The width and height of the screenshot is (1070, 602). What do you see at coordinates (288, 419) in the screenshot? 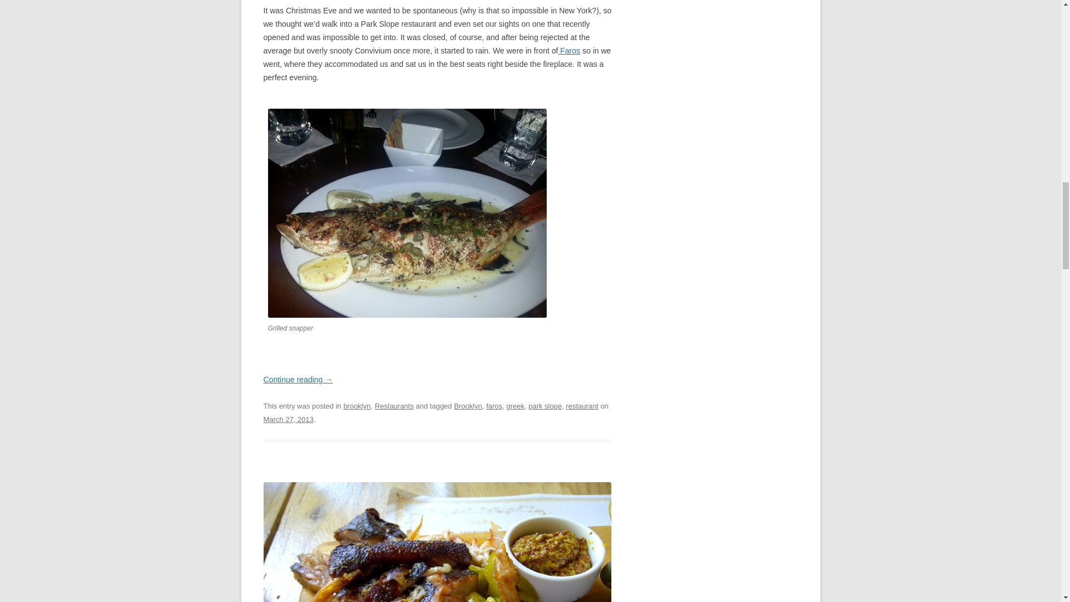
I see `10:37 am` at bounding box center [288, 419].